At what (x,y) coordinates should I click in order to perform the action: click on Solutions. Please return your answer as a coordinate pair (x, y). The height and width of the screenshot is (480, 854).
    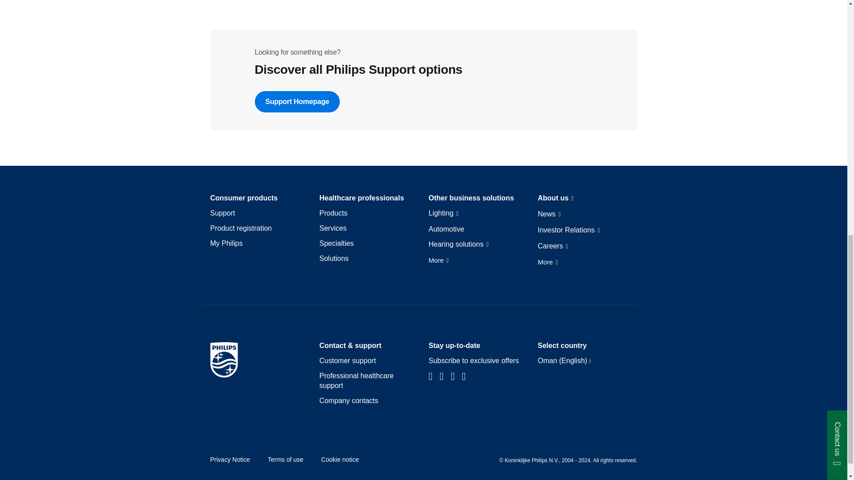
    Looking at the image, I should click on (334, 259).